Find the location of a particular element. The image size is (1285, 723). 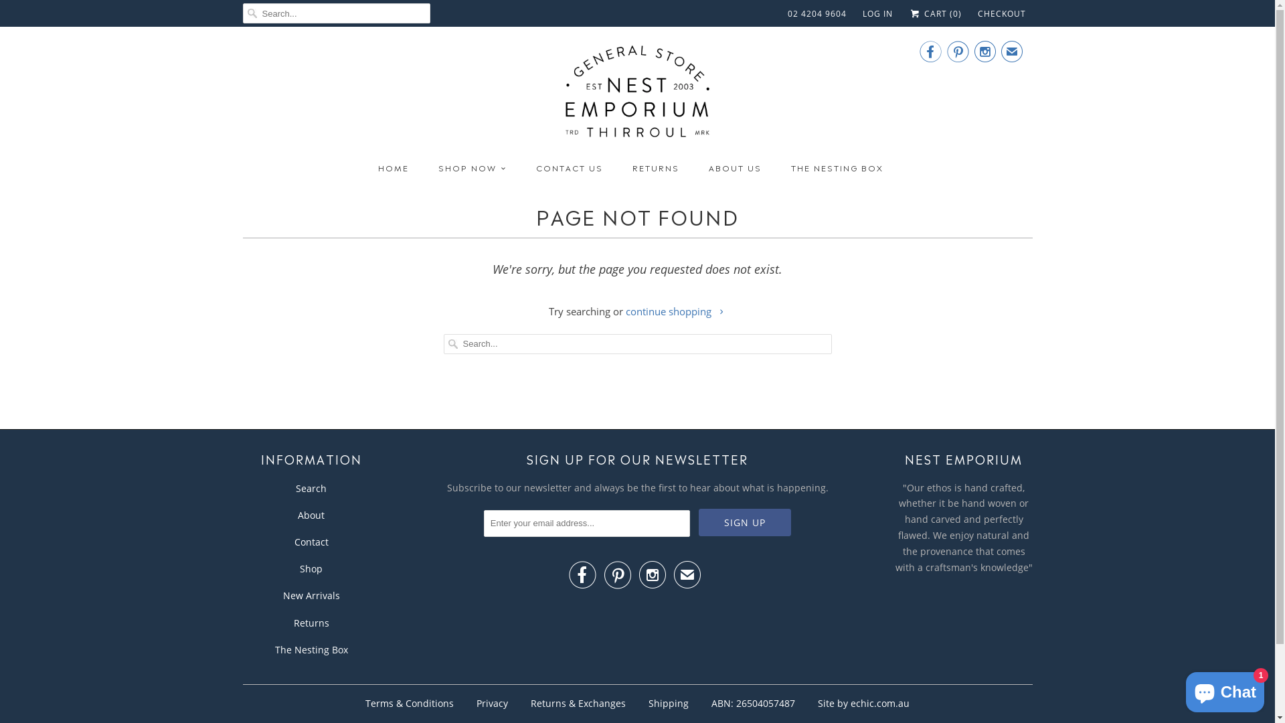

Sign Up is located at coordinates (745, 522).